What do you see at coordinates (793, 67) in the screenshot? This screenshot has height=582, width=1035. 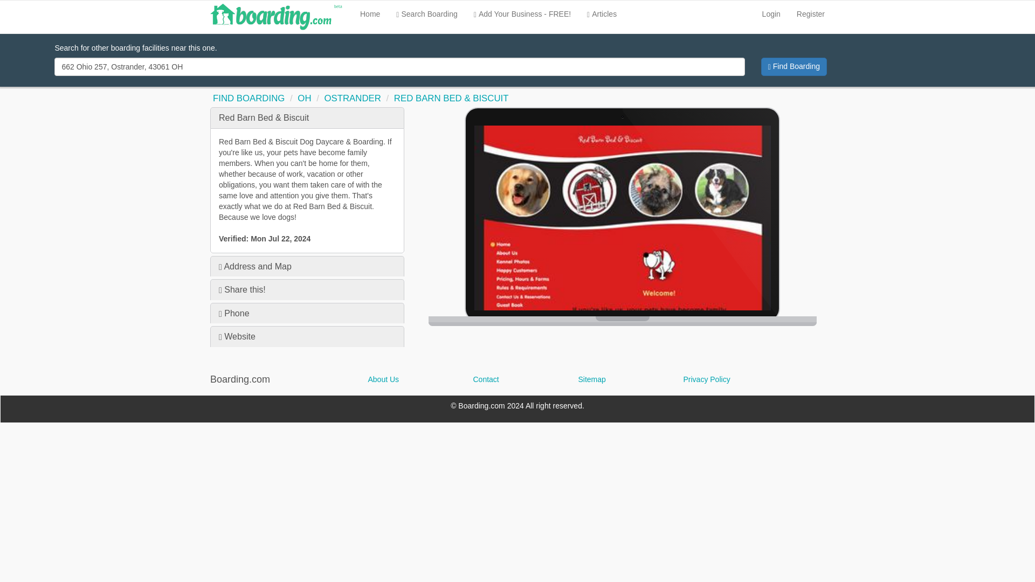 I see `Find Boarding` at bounding box center [793, 67].